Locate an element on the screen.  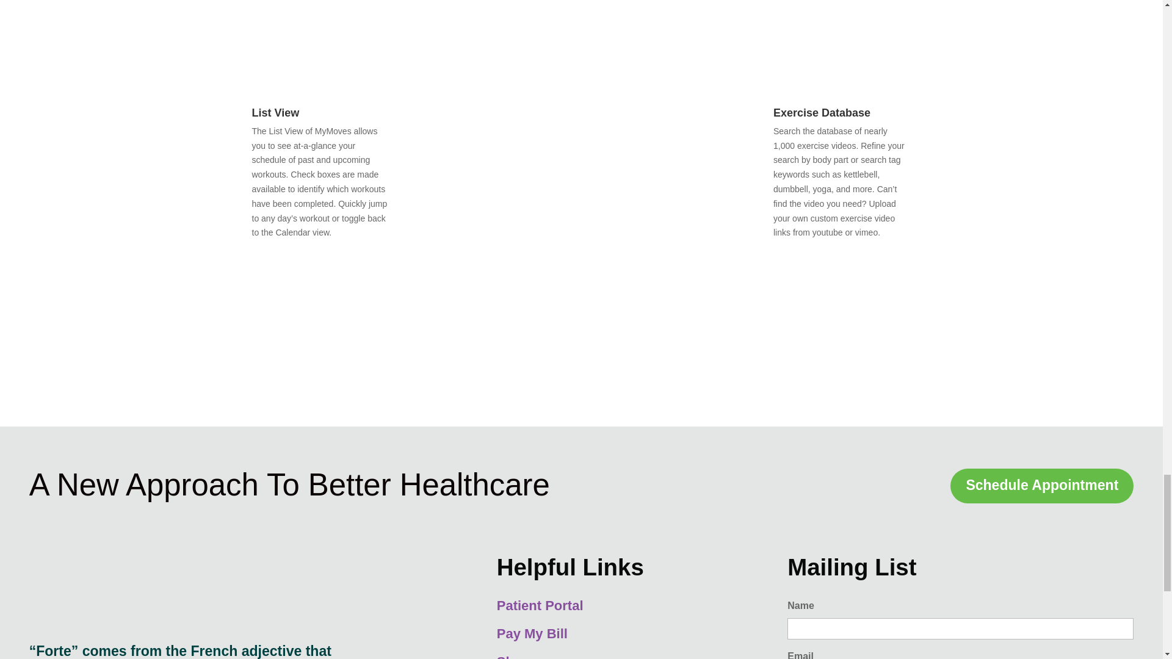
mymoves is located at coordinates (485, 26).